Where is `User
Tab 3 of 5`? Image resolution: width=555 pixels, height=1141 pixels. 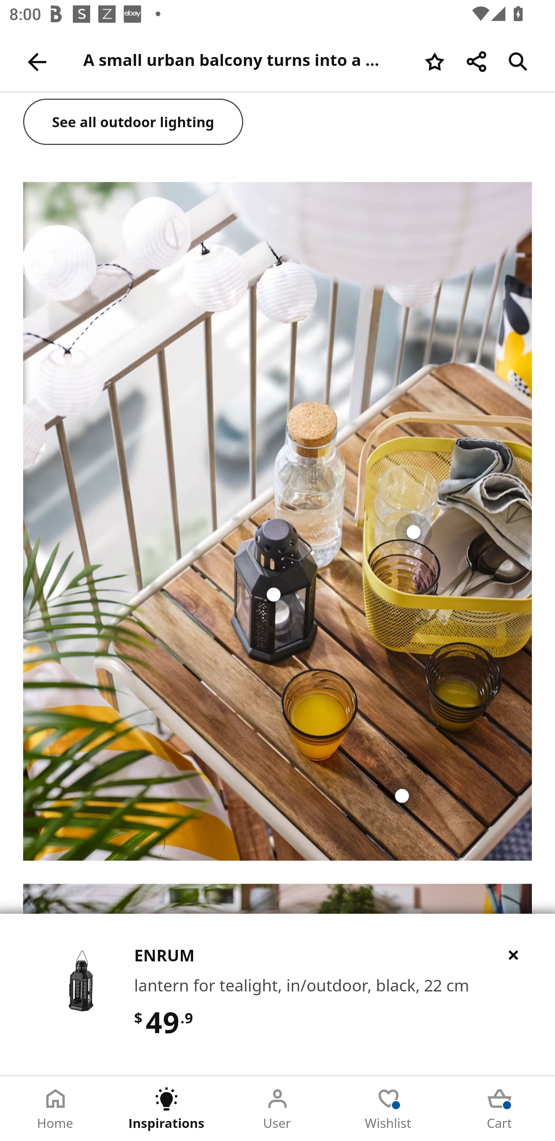
User
Tab 3 of 5 is located at coordinates (277, 1109).